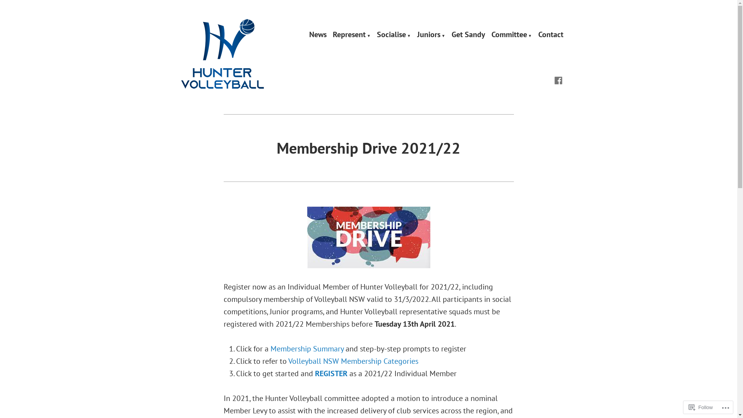 This screenshot has width=743, height=418. What do you see at coordinates (558, 80) in the screenshot?
I see `HV Facebook page` at bounding box center [558, 80].